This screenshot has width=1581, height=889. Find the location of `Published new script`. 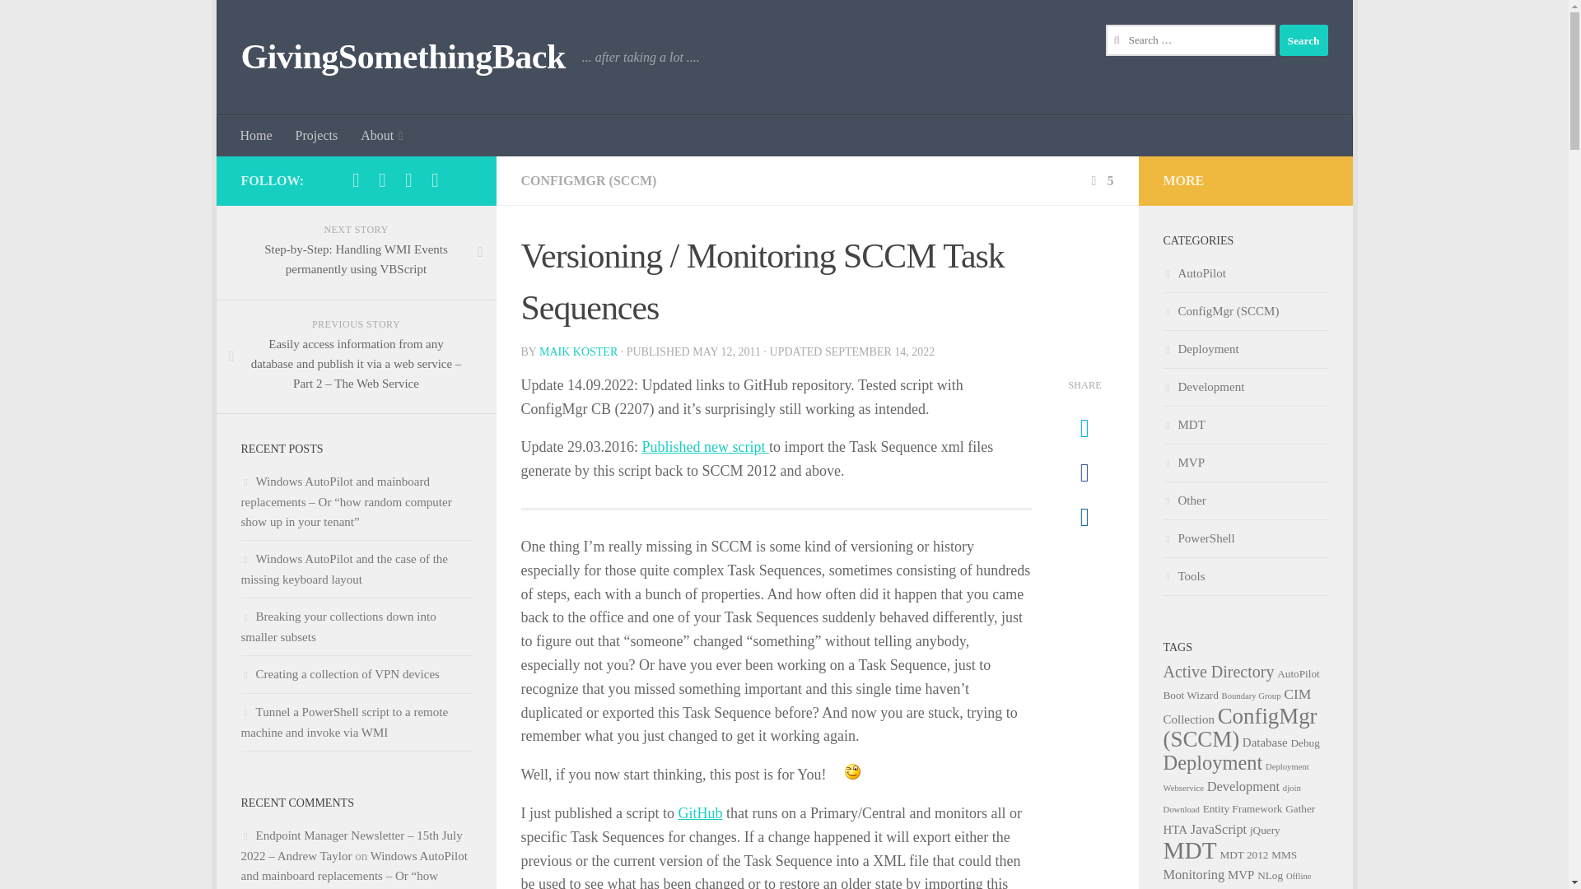

Published new script is located at coordinates (705, 446).